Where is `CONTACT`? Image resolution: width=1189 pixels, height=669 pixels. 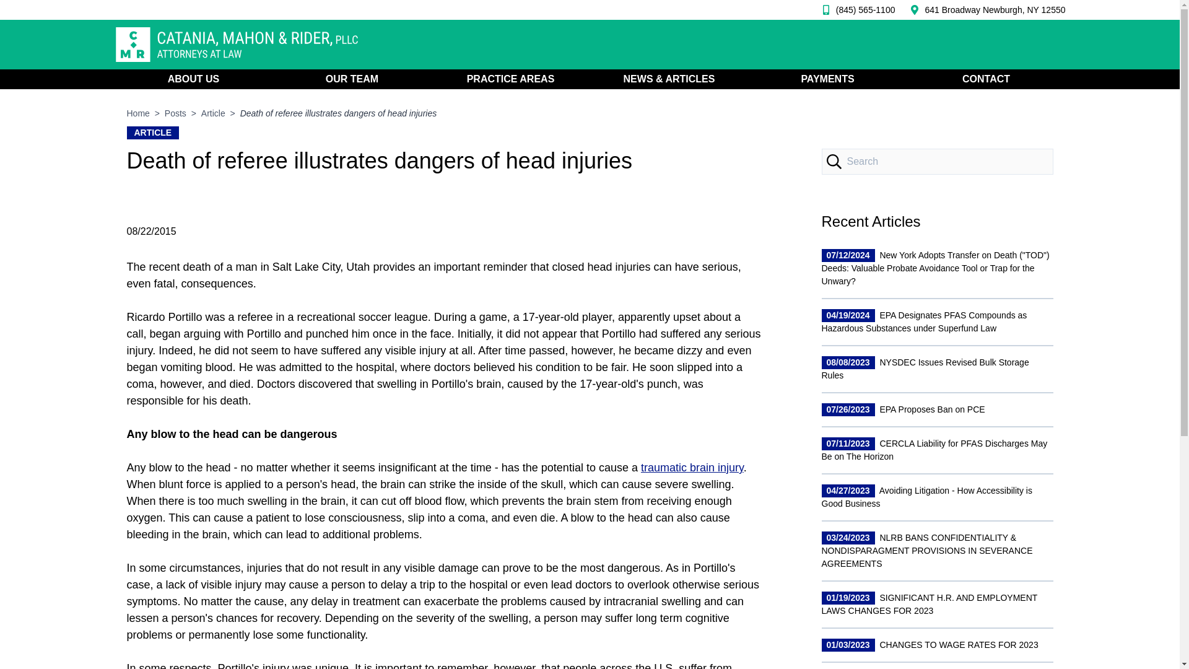
CONTACT is located at coordinates (986, 79).